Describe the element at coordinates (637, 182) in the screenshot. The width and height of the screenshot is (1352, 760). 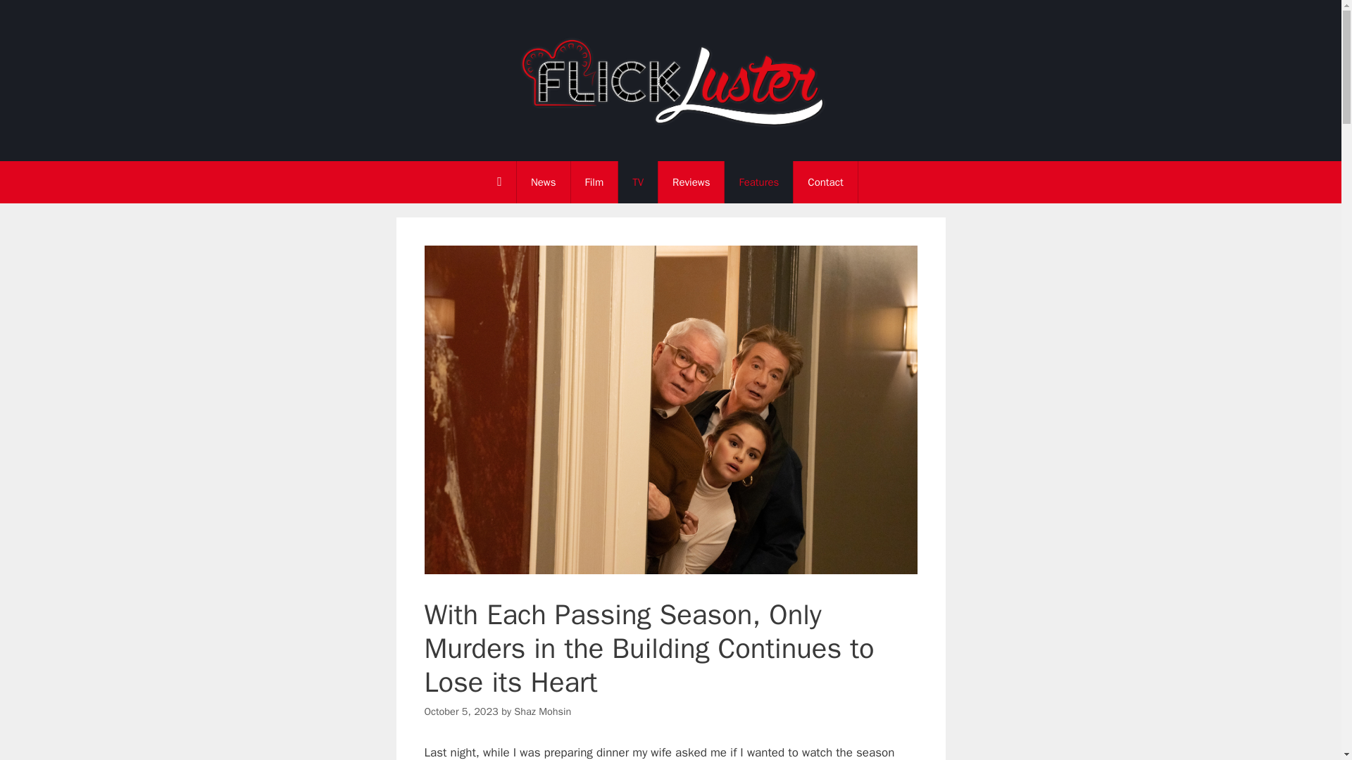
I see `TV` at that location.